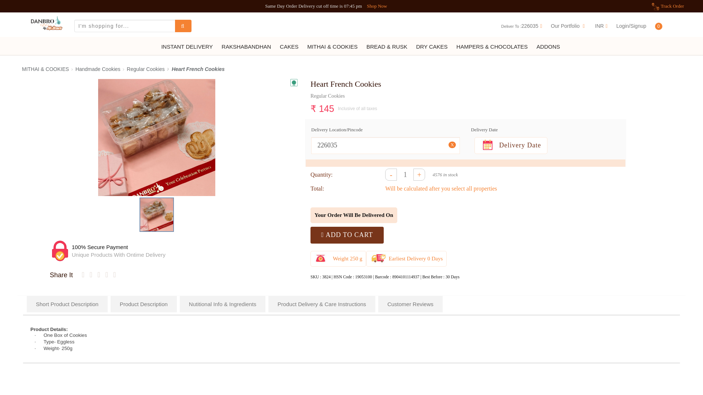 This screenshot has height=395, width=703. What do you see at coordinates (289, 47) in the screenshot?
I see `CAKES` at bounding box center [289, 47].